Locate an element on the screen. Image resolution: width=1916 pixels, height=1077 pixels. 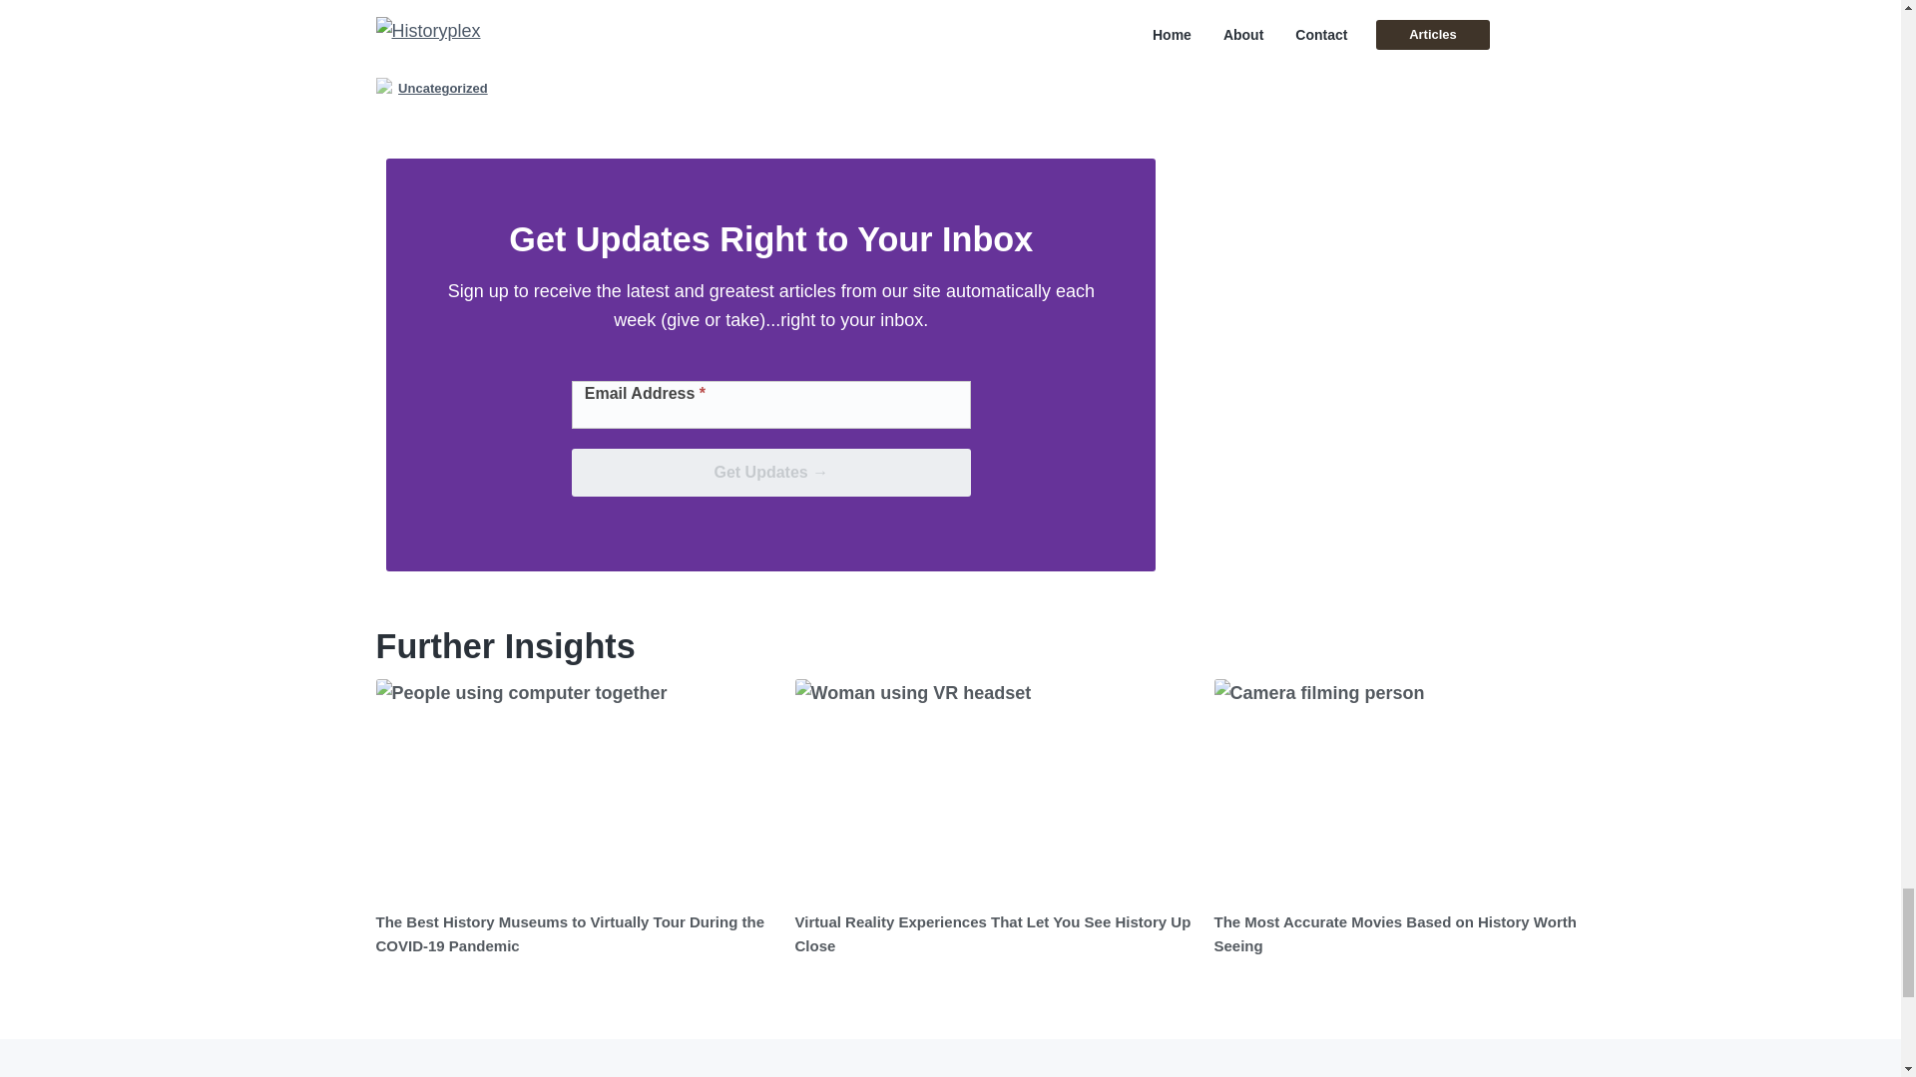
The Most Accurate Movies Based on History Worth Seeing is located at coordinates (1393, 933).